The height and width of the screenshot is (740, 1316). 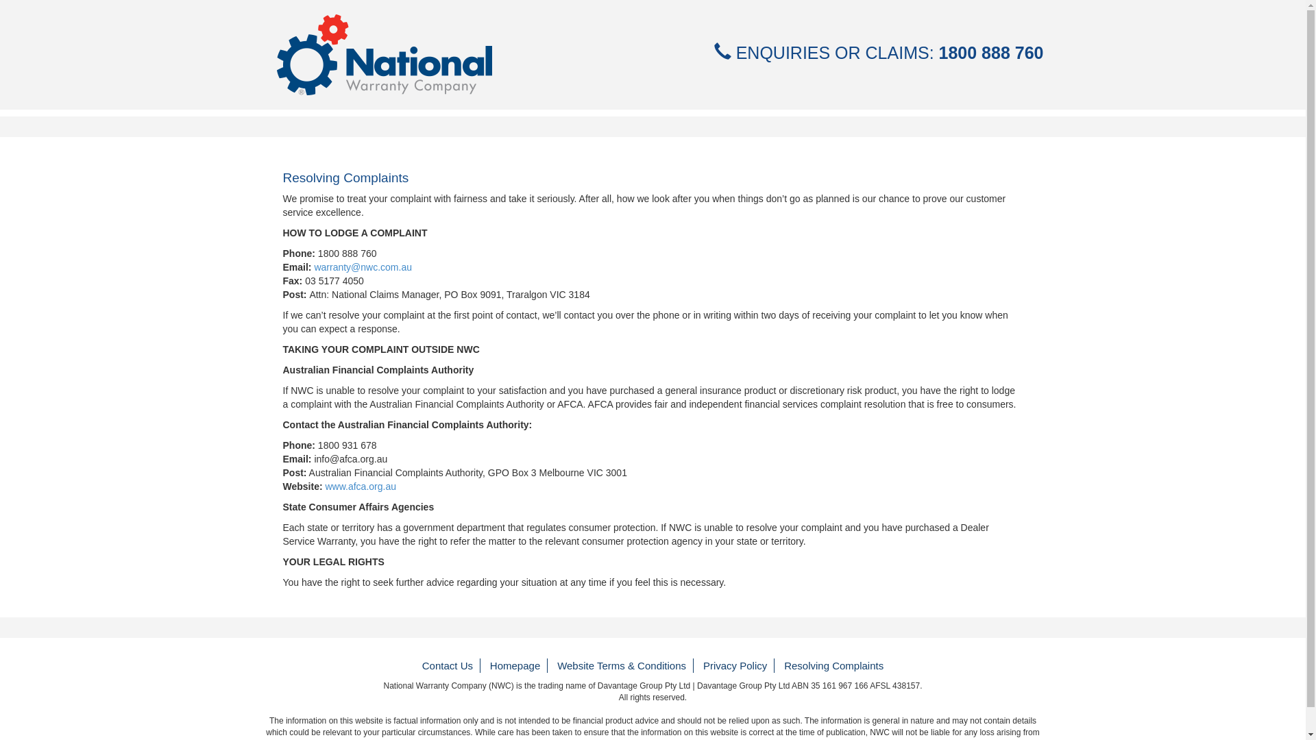 I want to click on 1800 888 760, so click(x=991, y=53).